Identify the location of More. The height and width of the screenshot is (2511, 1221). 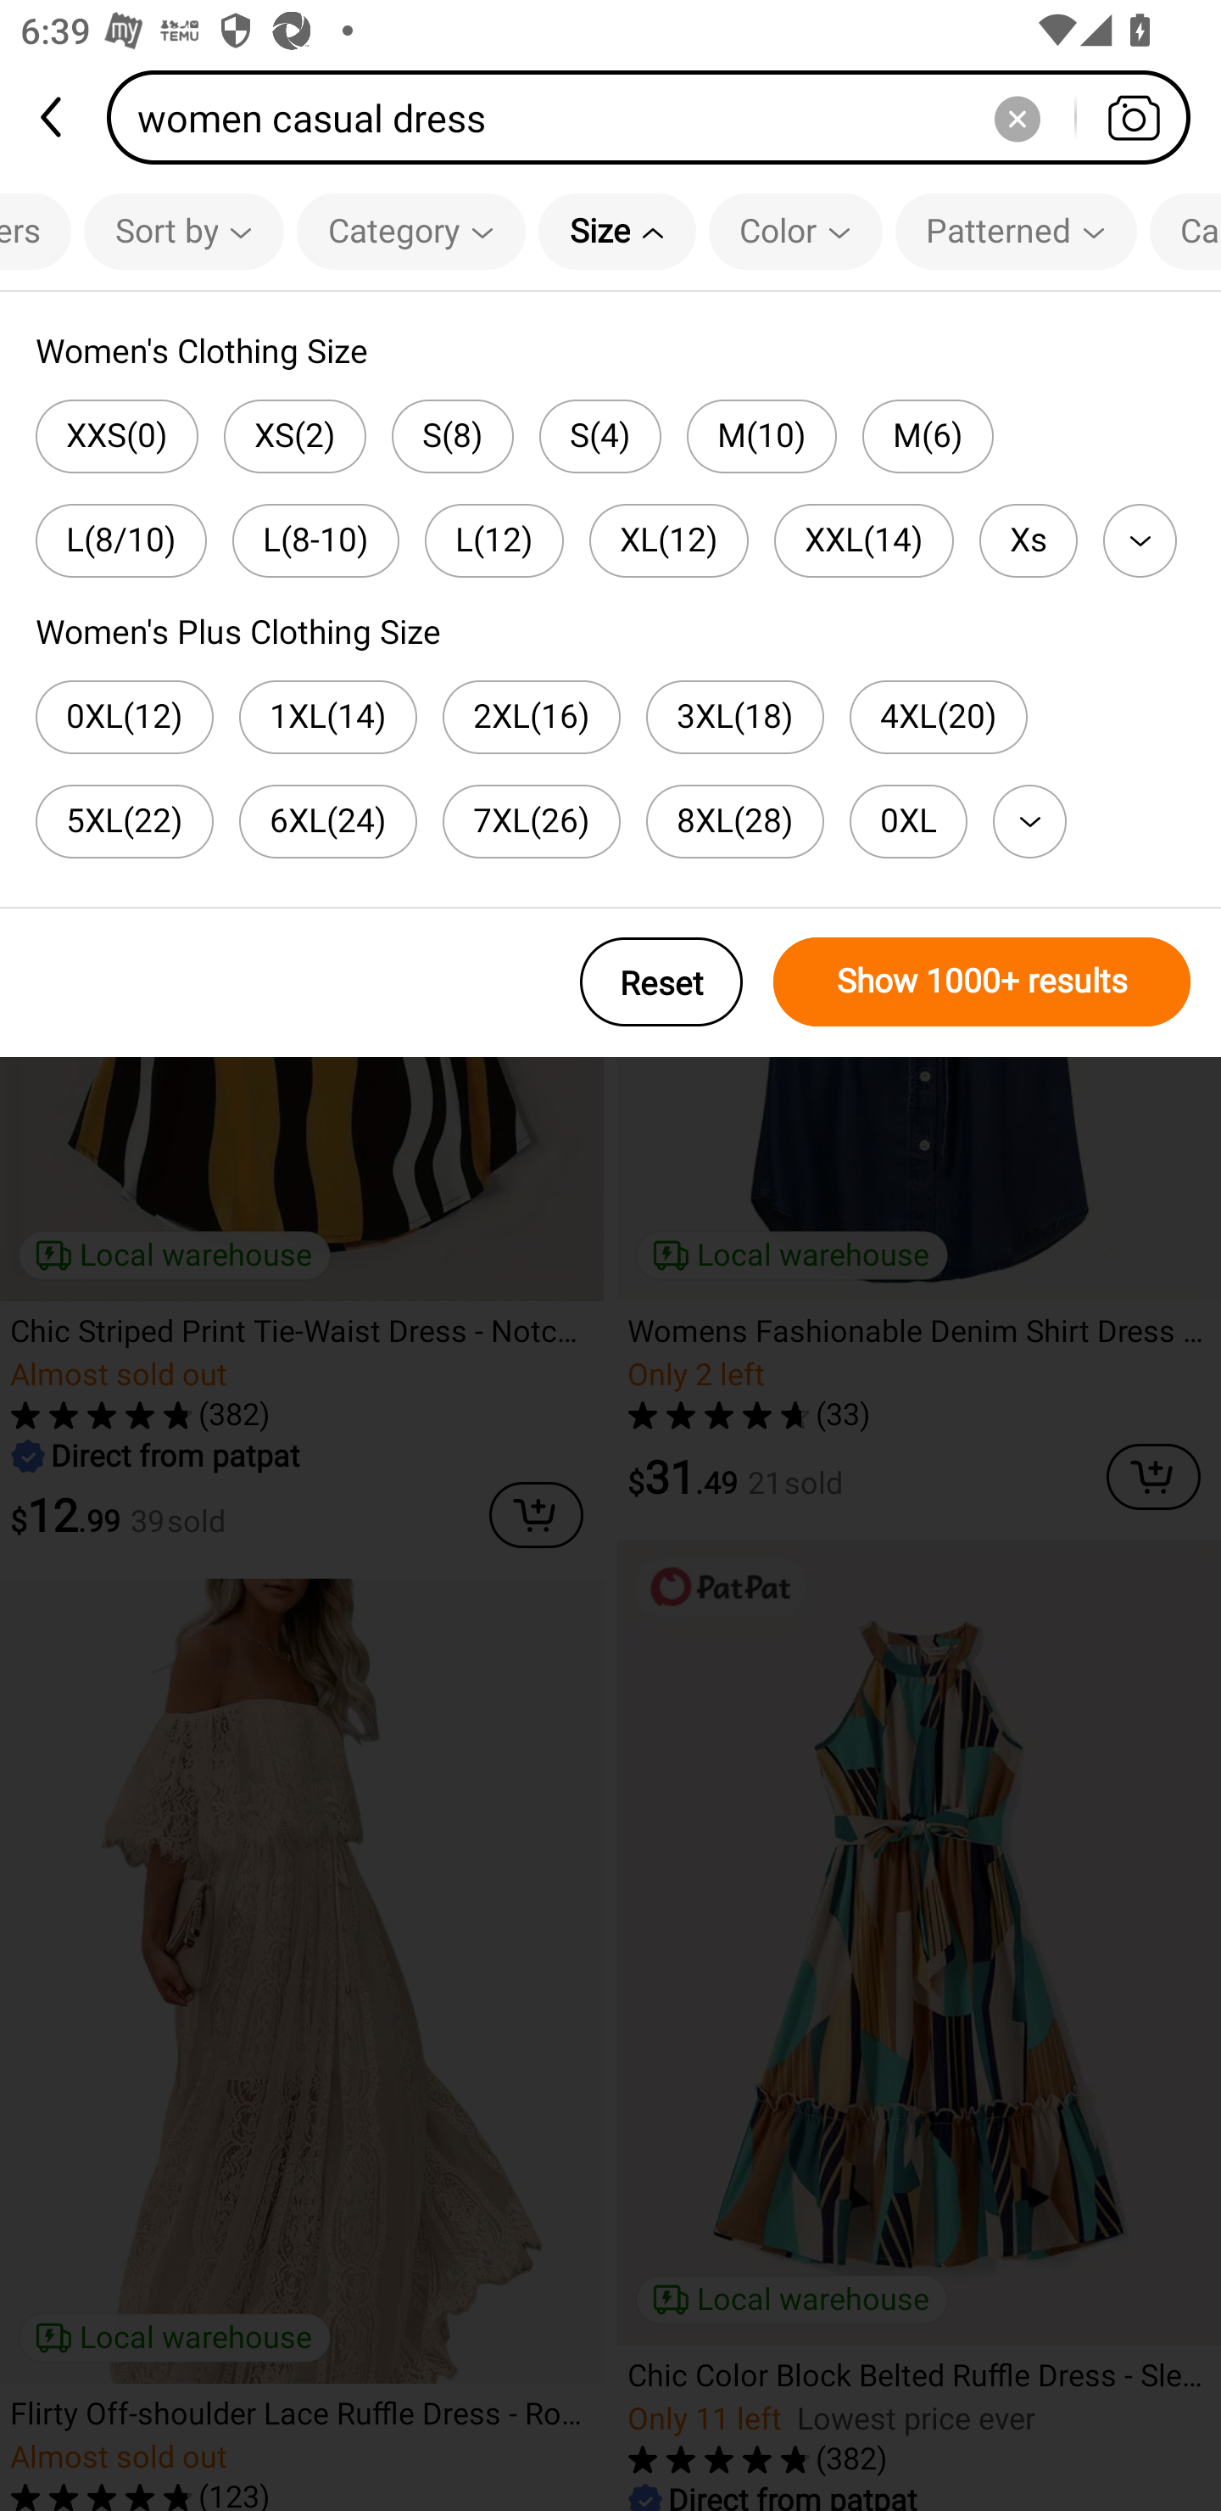
(1140, 540).